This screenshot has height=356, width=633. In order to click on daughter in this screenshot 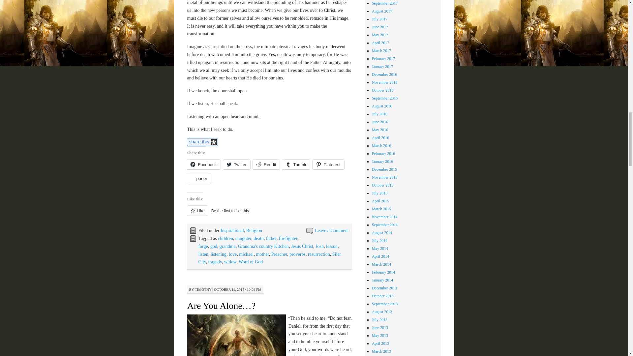, I will do `click(243, 239)`.